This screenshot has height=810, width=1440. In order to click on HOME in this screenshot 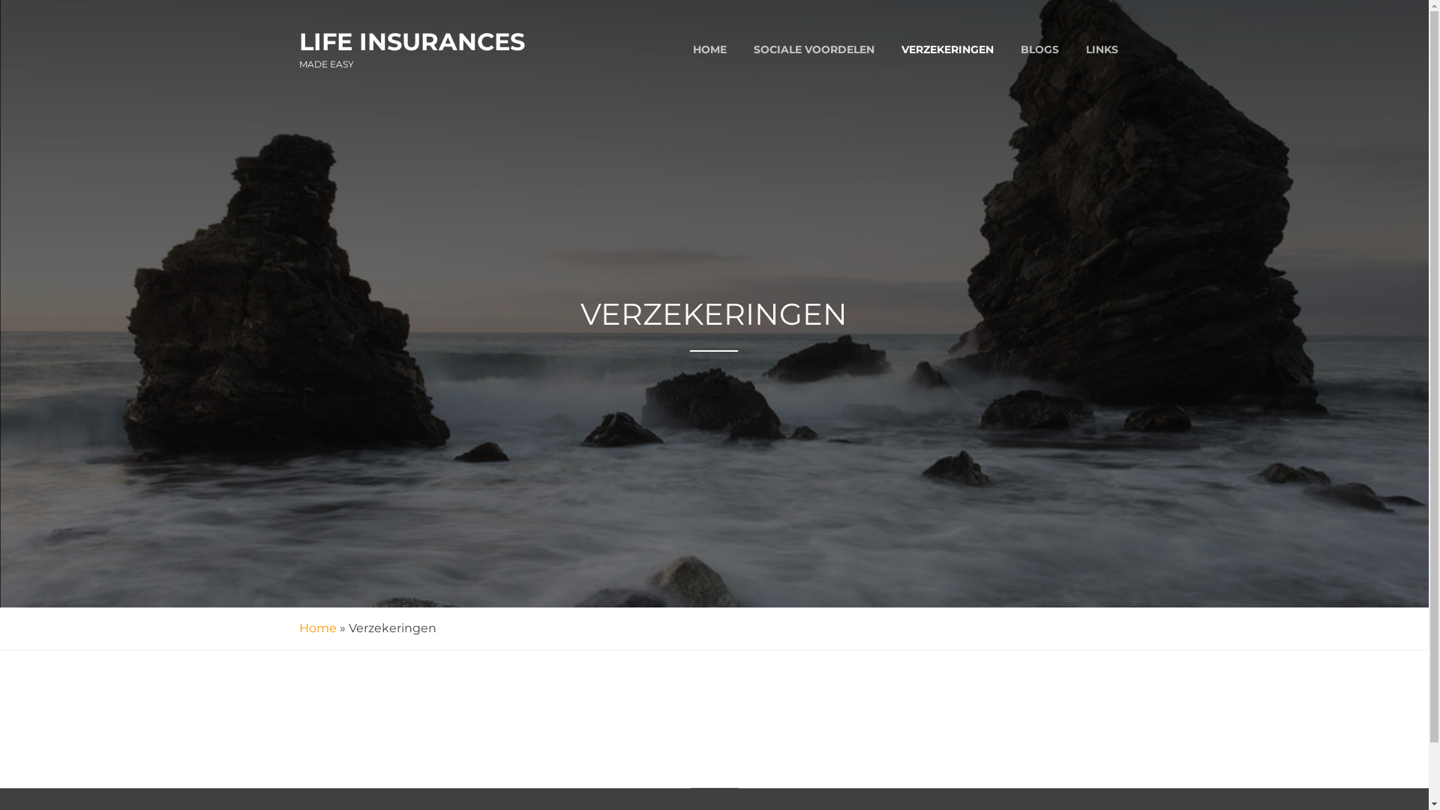, I will do `click(709, 49)`.